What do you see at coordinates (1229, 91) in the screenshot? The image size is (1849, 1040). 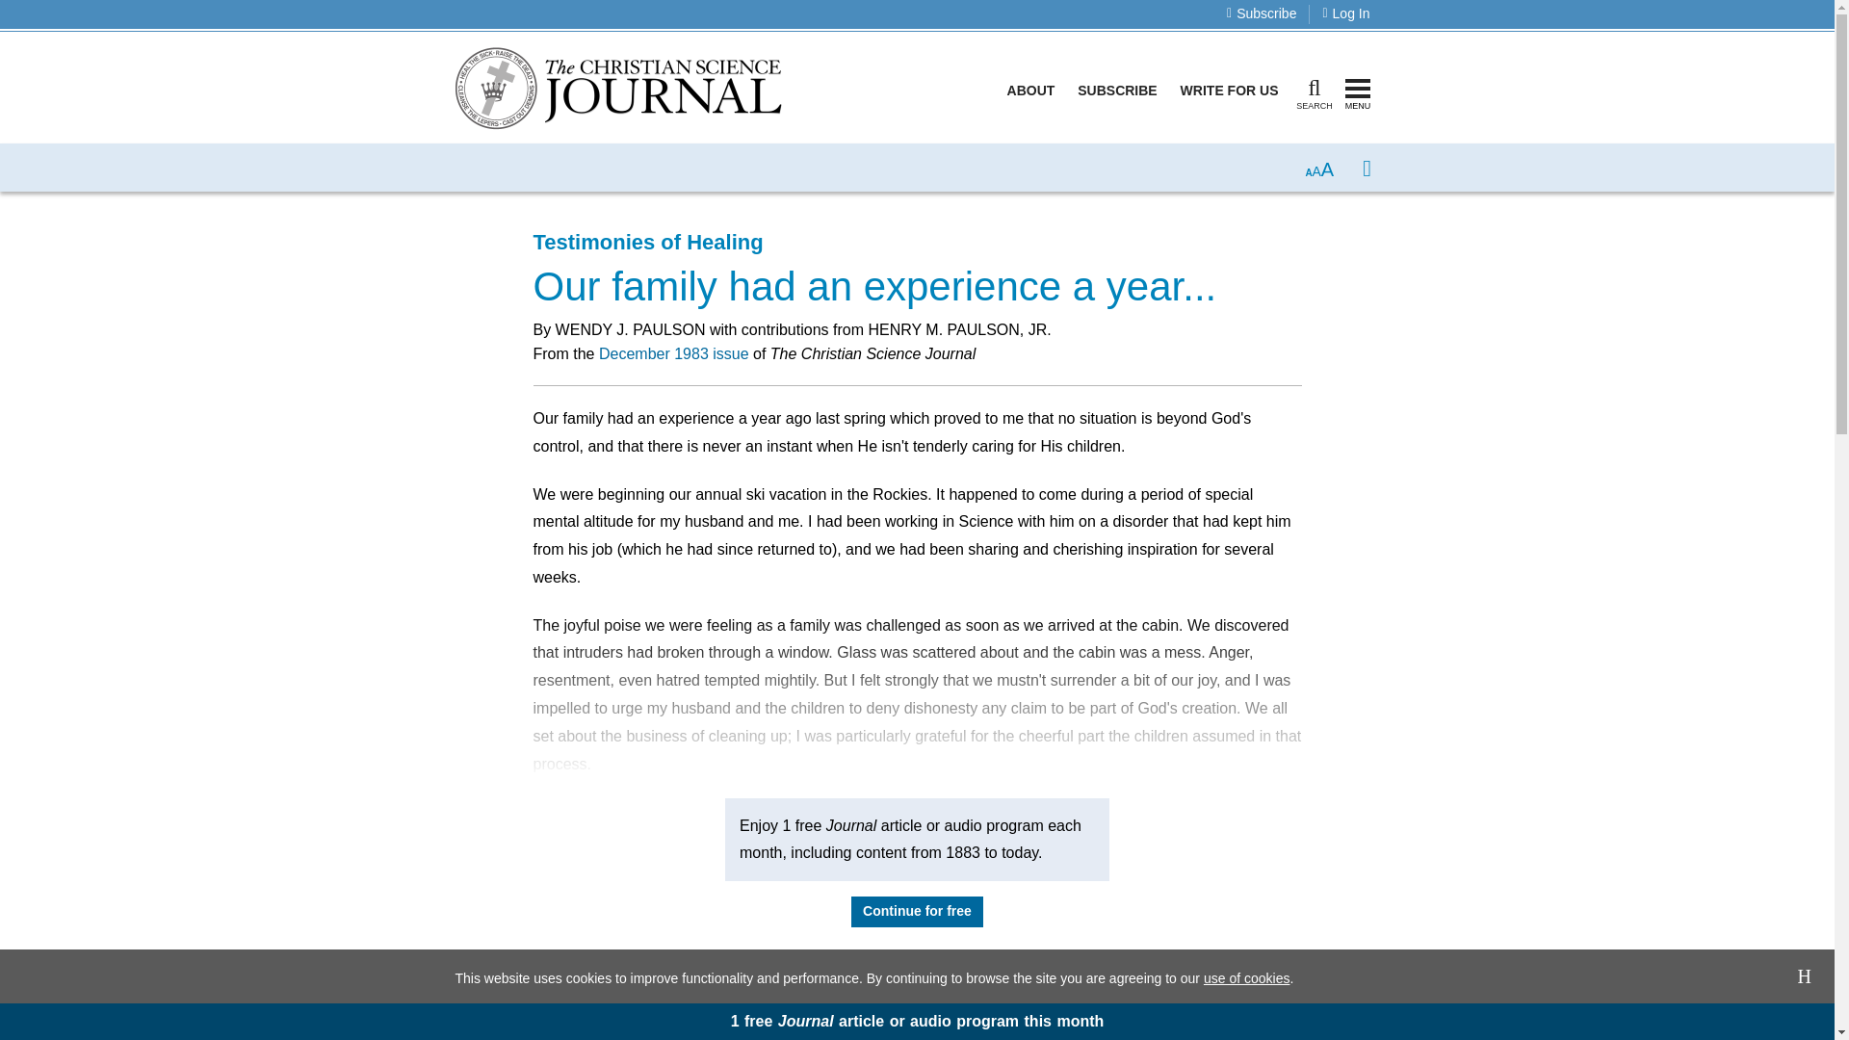 I see `WRITE FOR US` at bounding box center [1229, 91].